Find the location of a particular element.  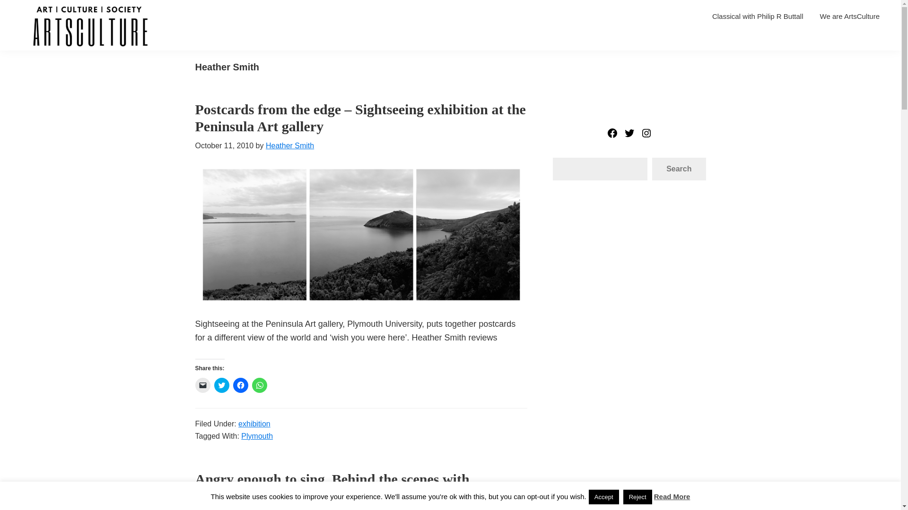

Heather Smith is located at coordinates (290, 145).